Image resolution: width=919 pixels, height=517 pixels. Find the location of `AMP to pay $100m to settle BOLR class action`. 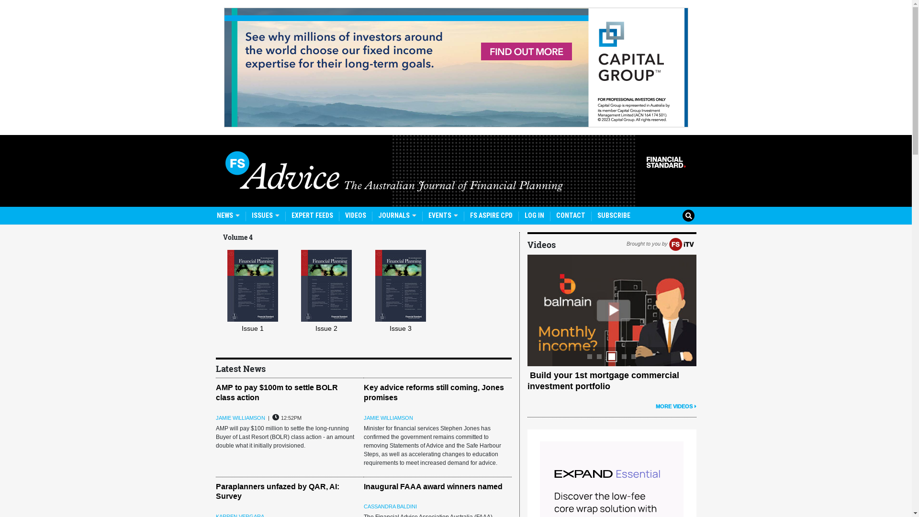

AMP to pay $100m to settle BOLR class action is located at coordinates (277, 393).